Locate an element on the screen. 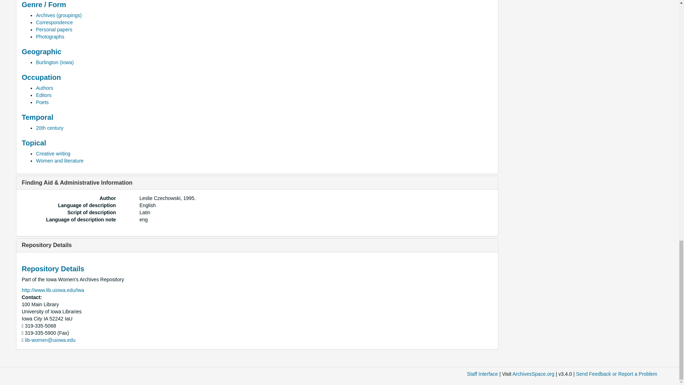 The width and height of the screenshot is (684, 385). Poets is located at coordinates (42, 102).